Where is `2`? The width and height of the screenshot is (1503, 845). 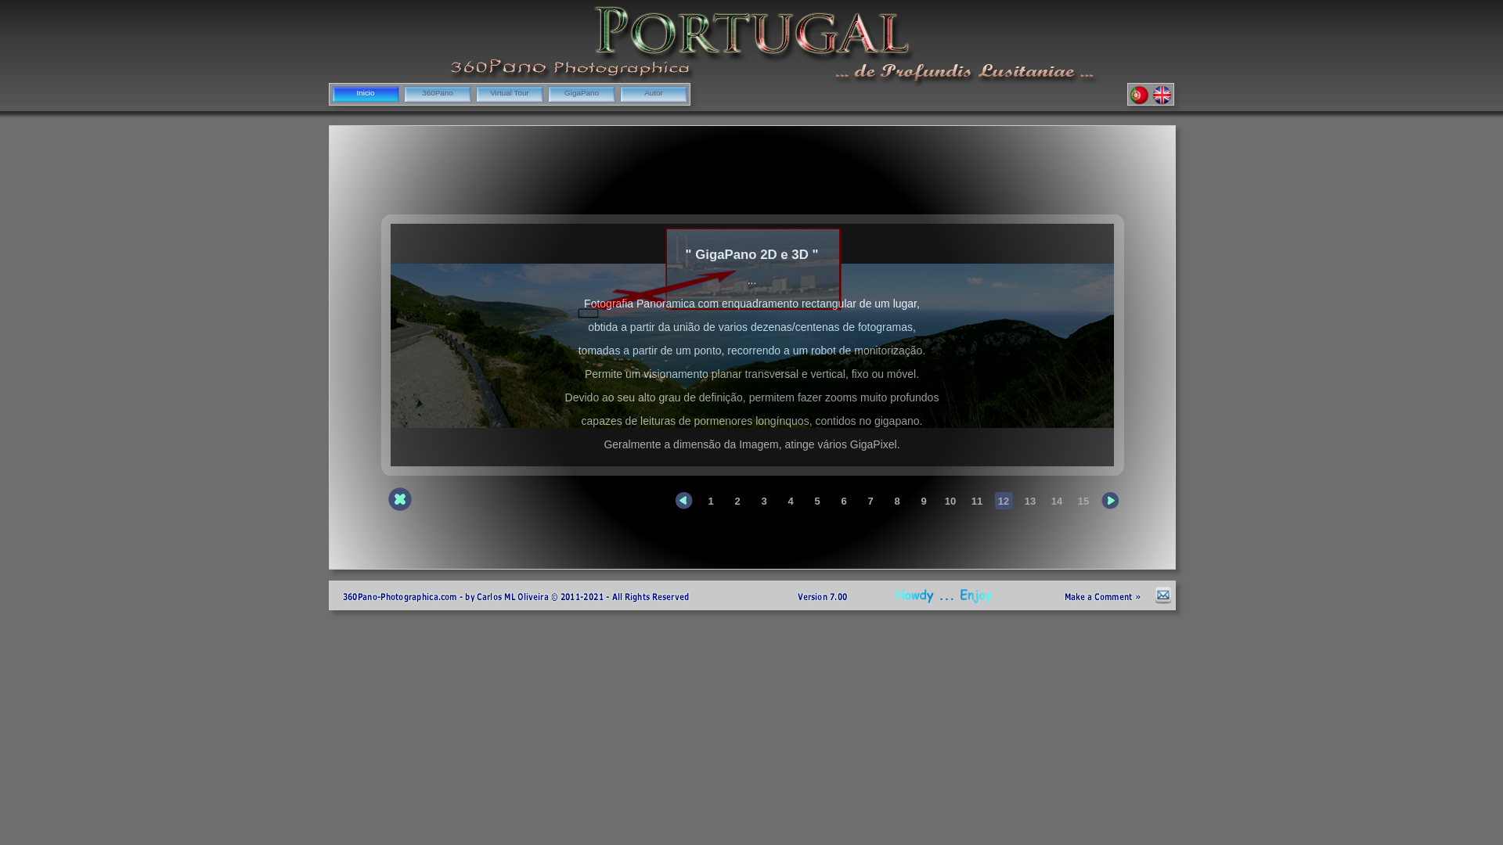
2 is located at coordinates (738, 501).